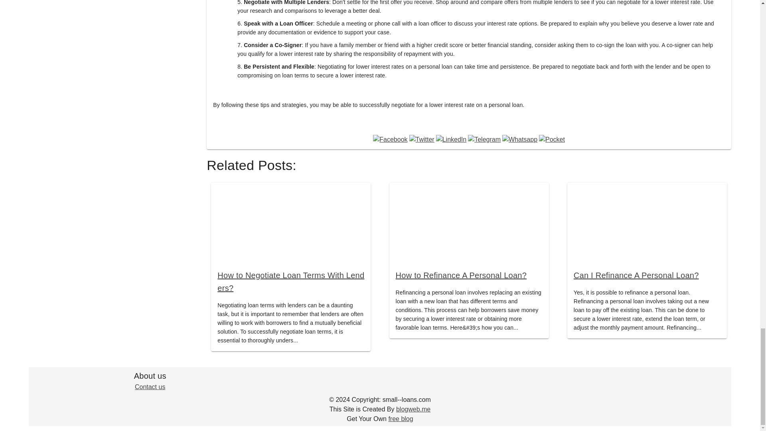 Image resolution: width=766 pixels, height=431 pixels. What do you see at coordinates (461, 275) in the screenshot?
I see `How to Refinance A Personal Loan?` at bounding box center [461, 275].